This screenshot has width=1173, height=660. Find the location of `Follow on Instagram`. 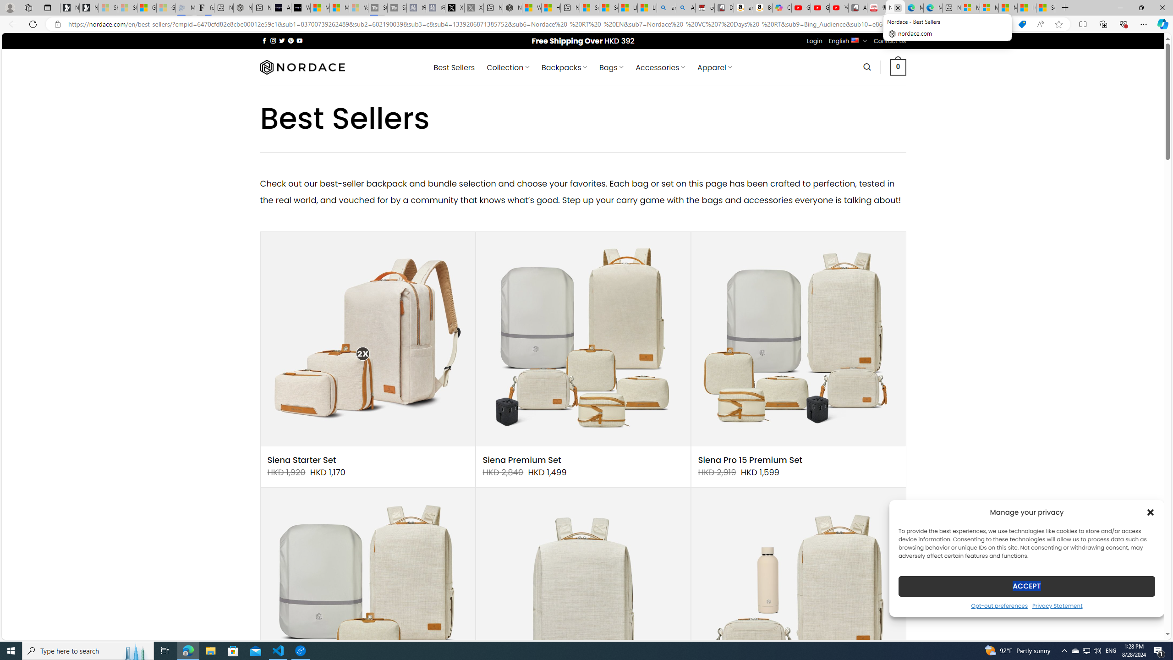

Follow on Instagram is located at coordinates (273, 40).